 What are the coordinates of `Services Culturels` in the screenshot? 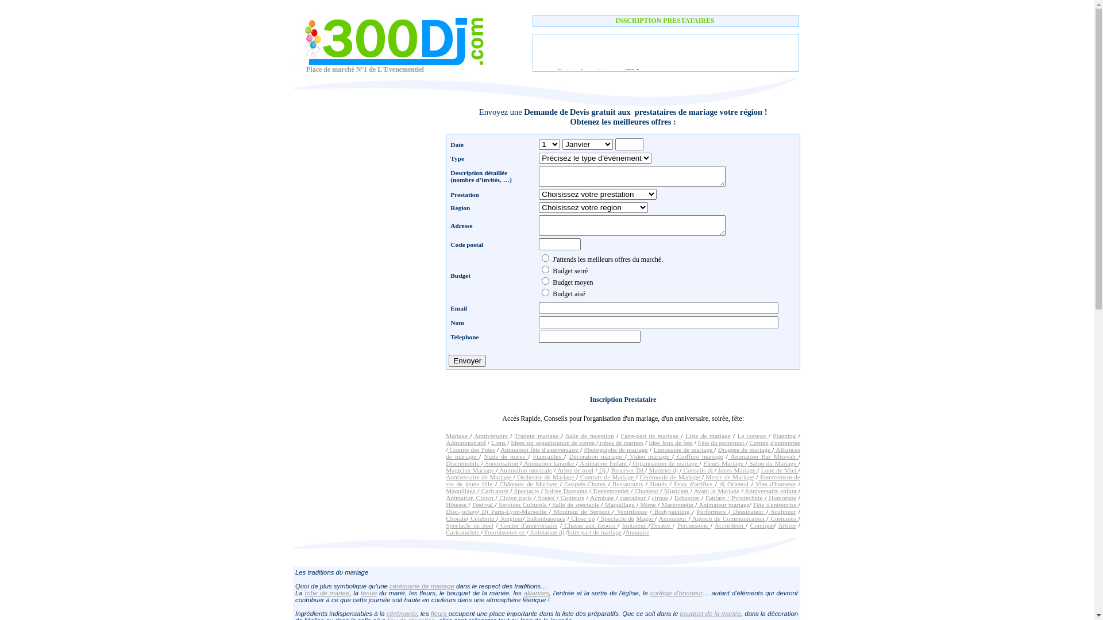 It's located at (523, 505).